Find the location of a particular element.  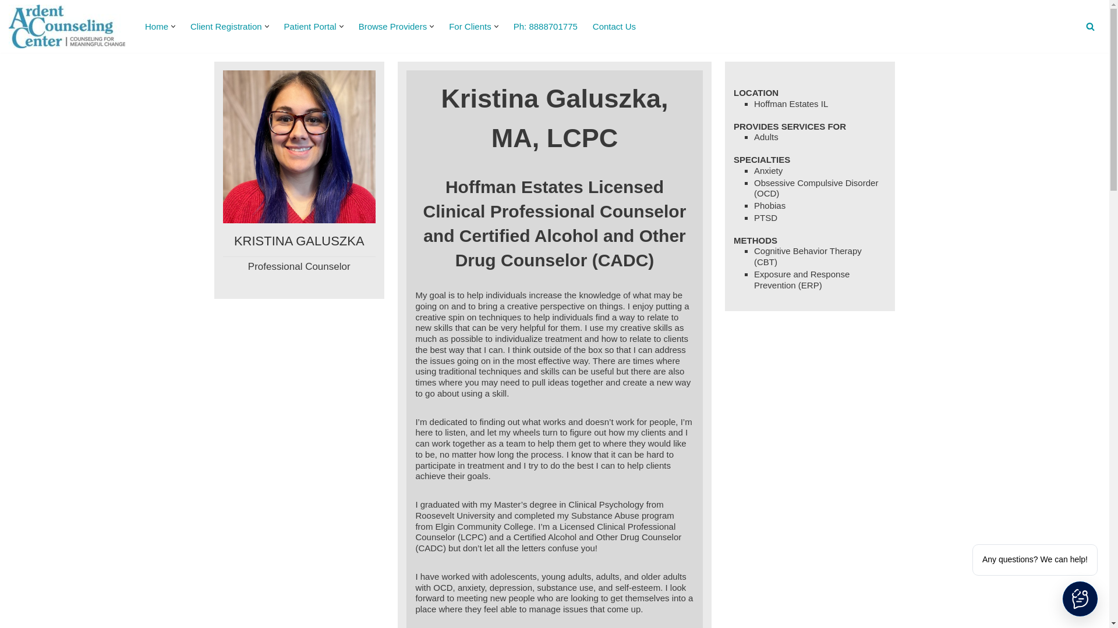

Patient Portal is located at coordinates (310, 27).